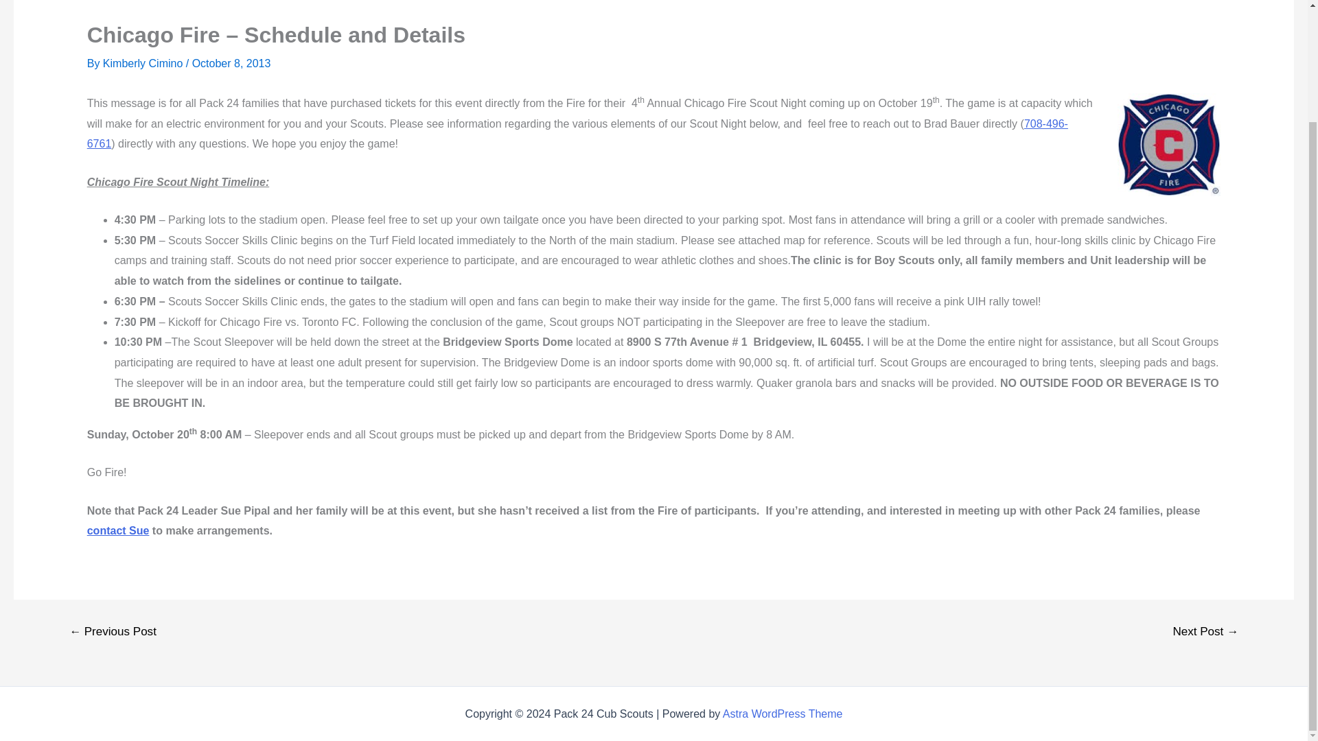 The width and height of the screenshot is (1318, 741). What do you see at coordinates (118, 530) in the screenshot?
I see `contact Sue` at bounding box center [118, 530].